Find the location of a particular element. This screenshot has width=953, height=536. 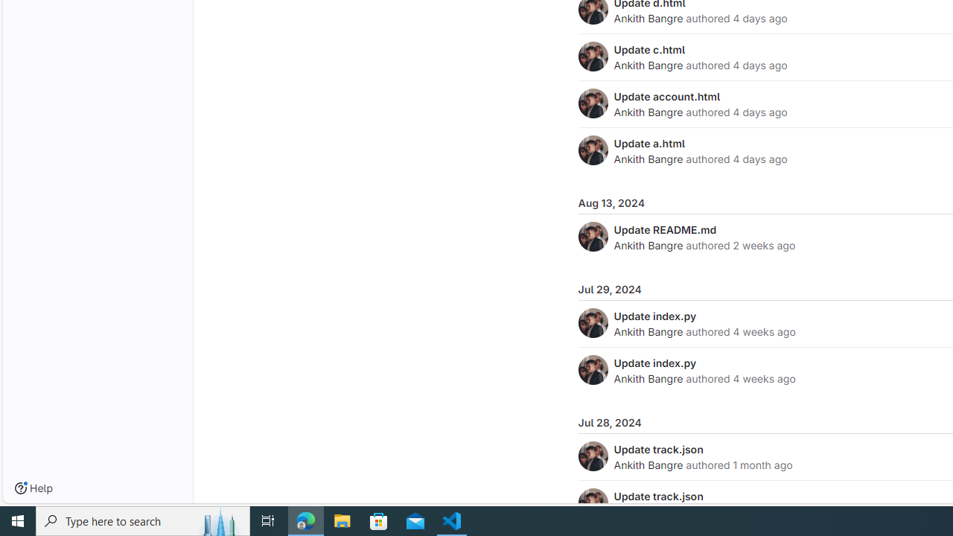

Update track.json is located at coordinates (658, 496).